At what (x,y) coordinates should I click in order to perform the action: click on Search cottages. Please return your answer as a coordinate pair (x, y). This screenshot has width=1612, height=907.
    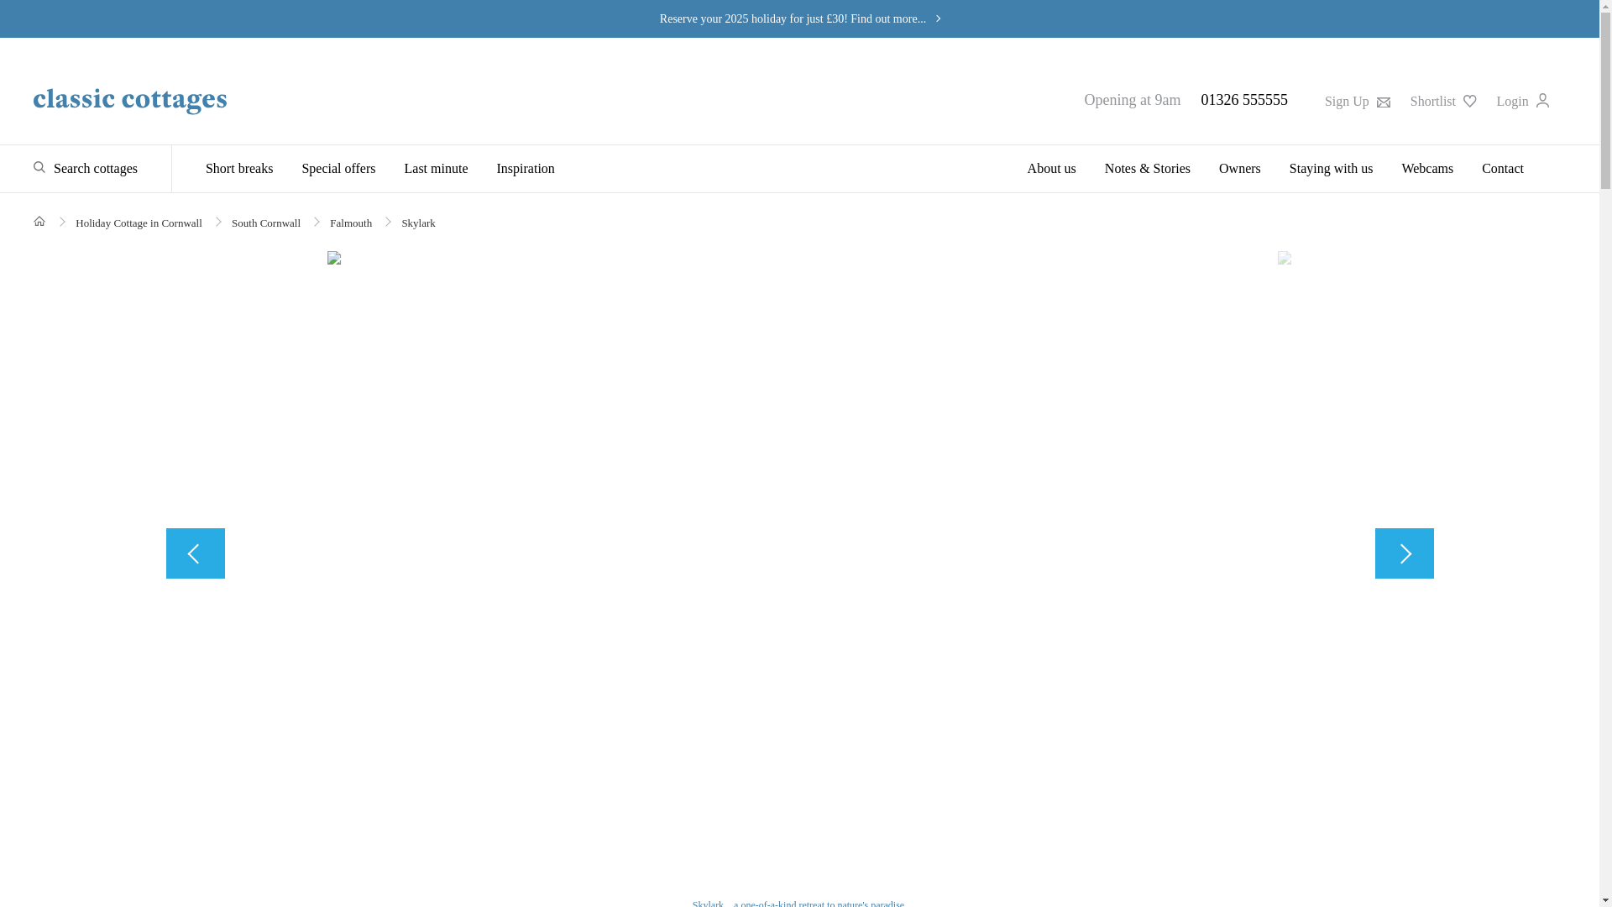
    Looking at the image, I should click on (86, 168).